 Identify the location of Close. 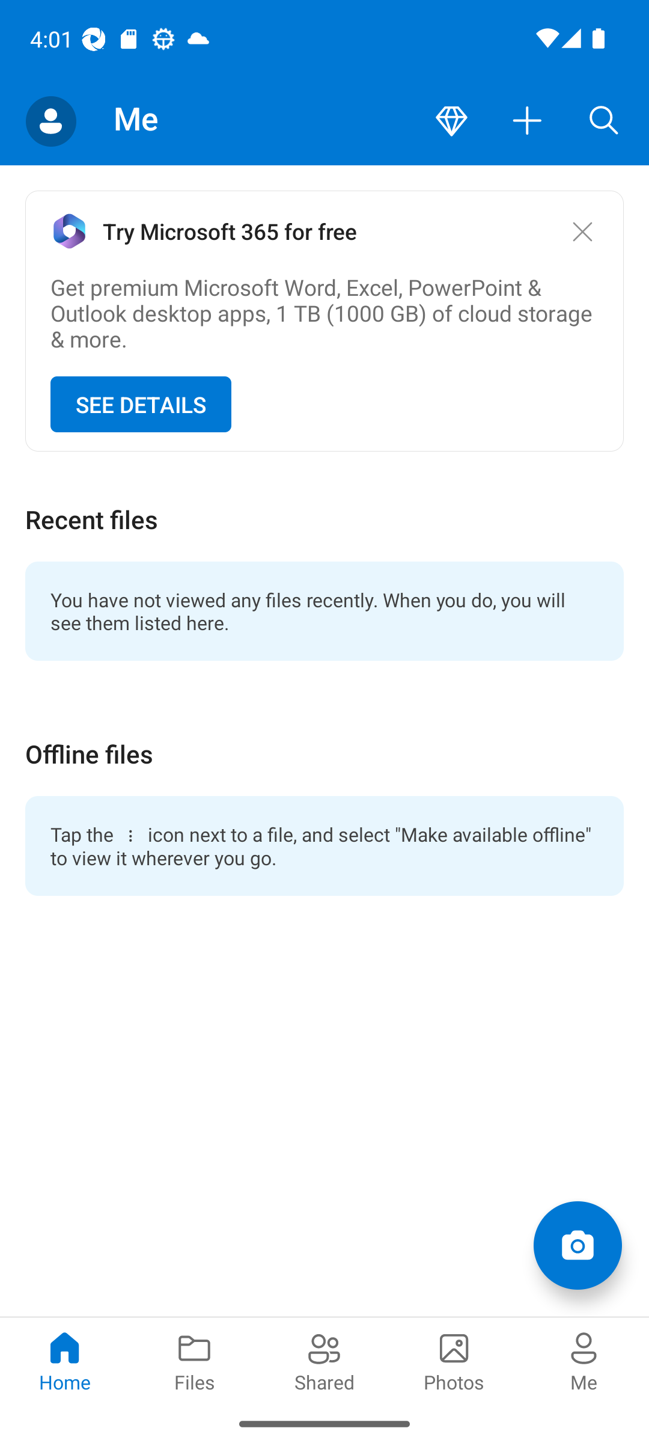
(582, 231).